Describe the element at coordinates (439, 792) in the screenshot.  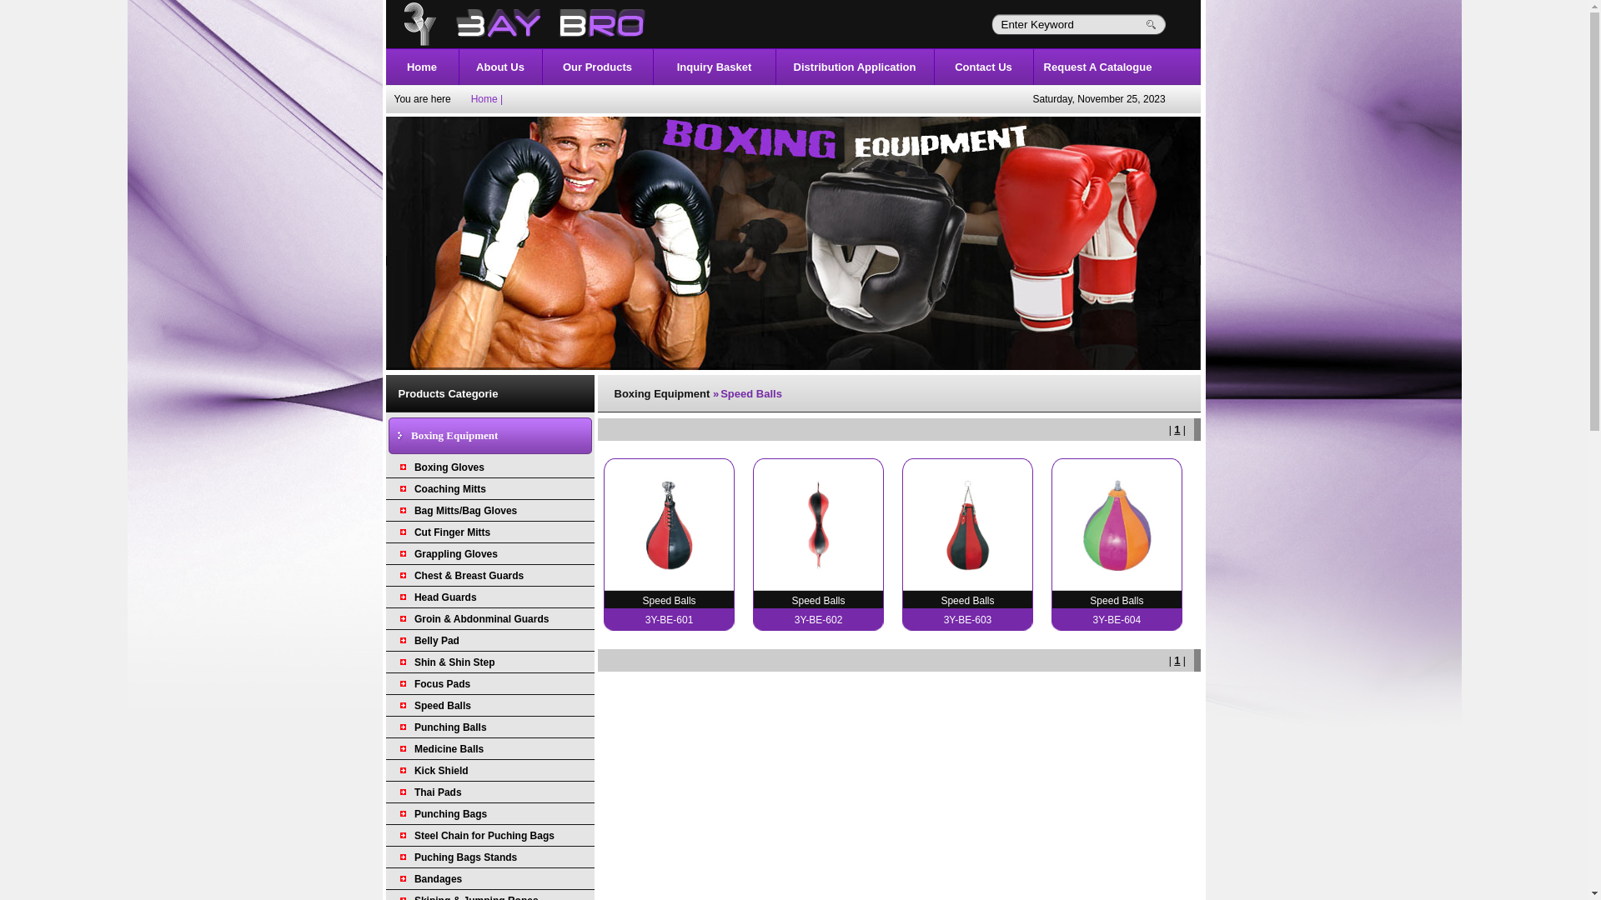
I see `Thai Pads` at that location.